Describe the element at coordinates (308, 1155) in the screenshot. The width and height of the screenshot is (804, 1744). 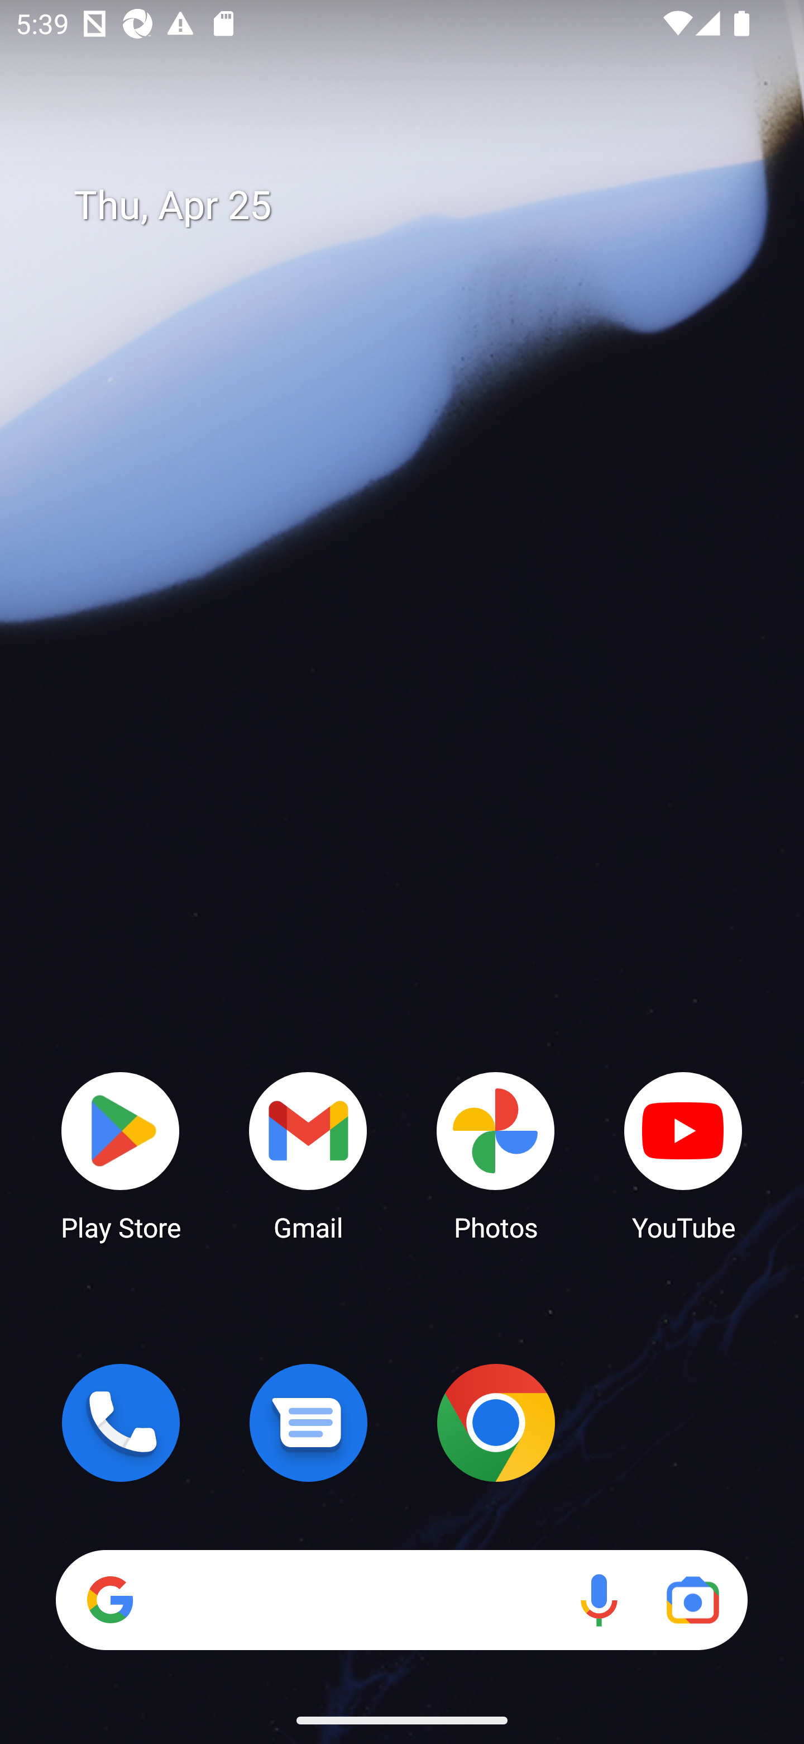
I see `Gmail` at that location.